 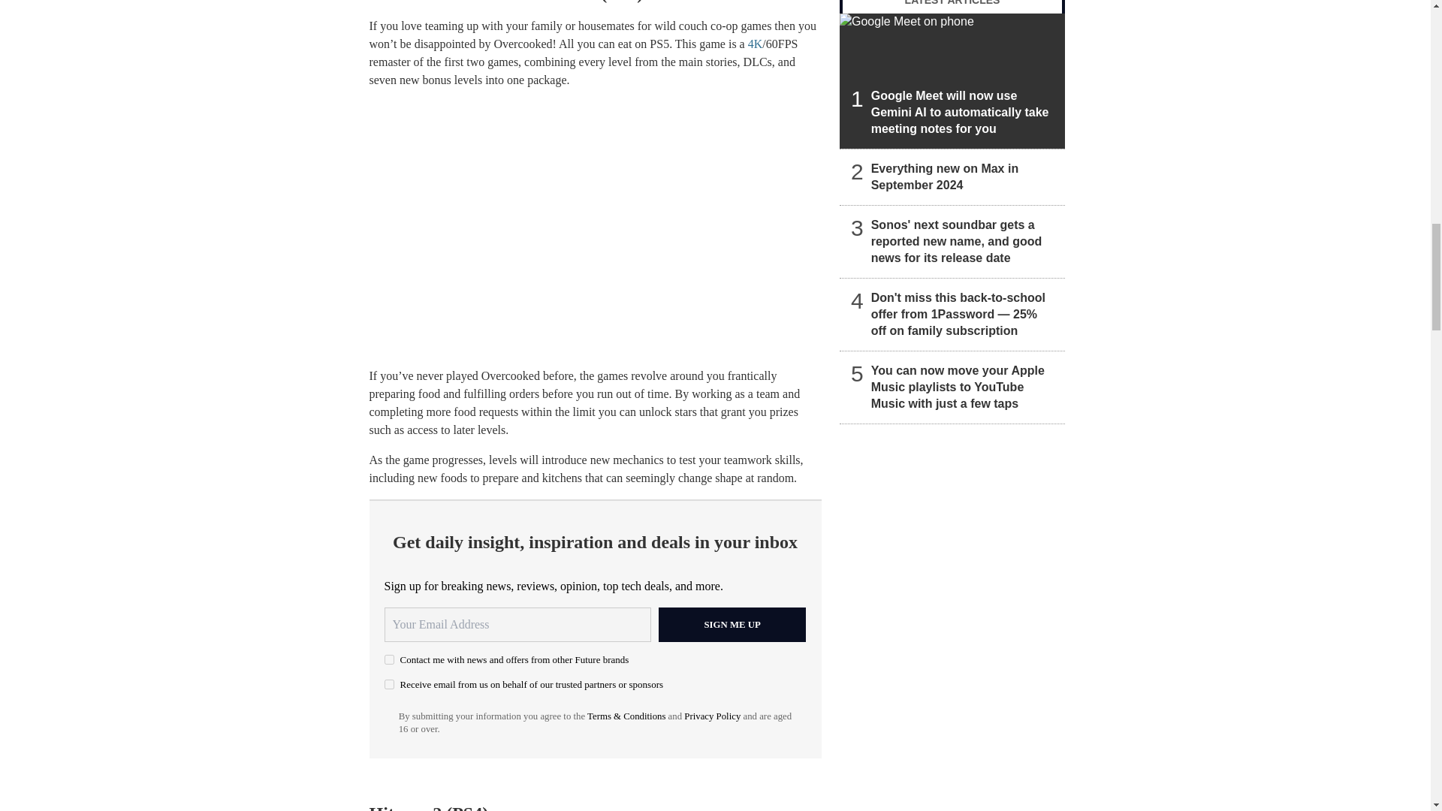 I want to click on on, so click(x=389, y=659).